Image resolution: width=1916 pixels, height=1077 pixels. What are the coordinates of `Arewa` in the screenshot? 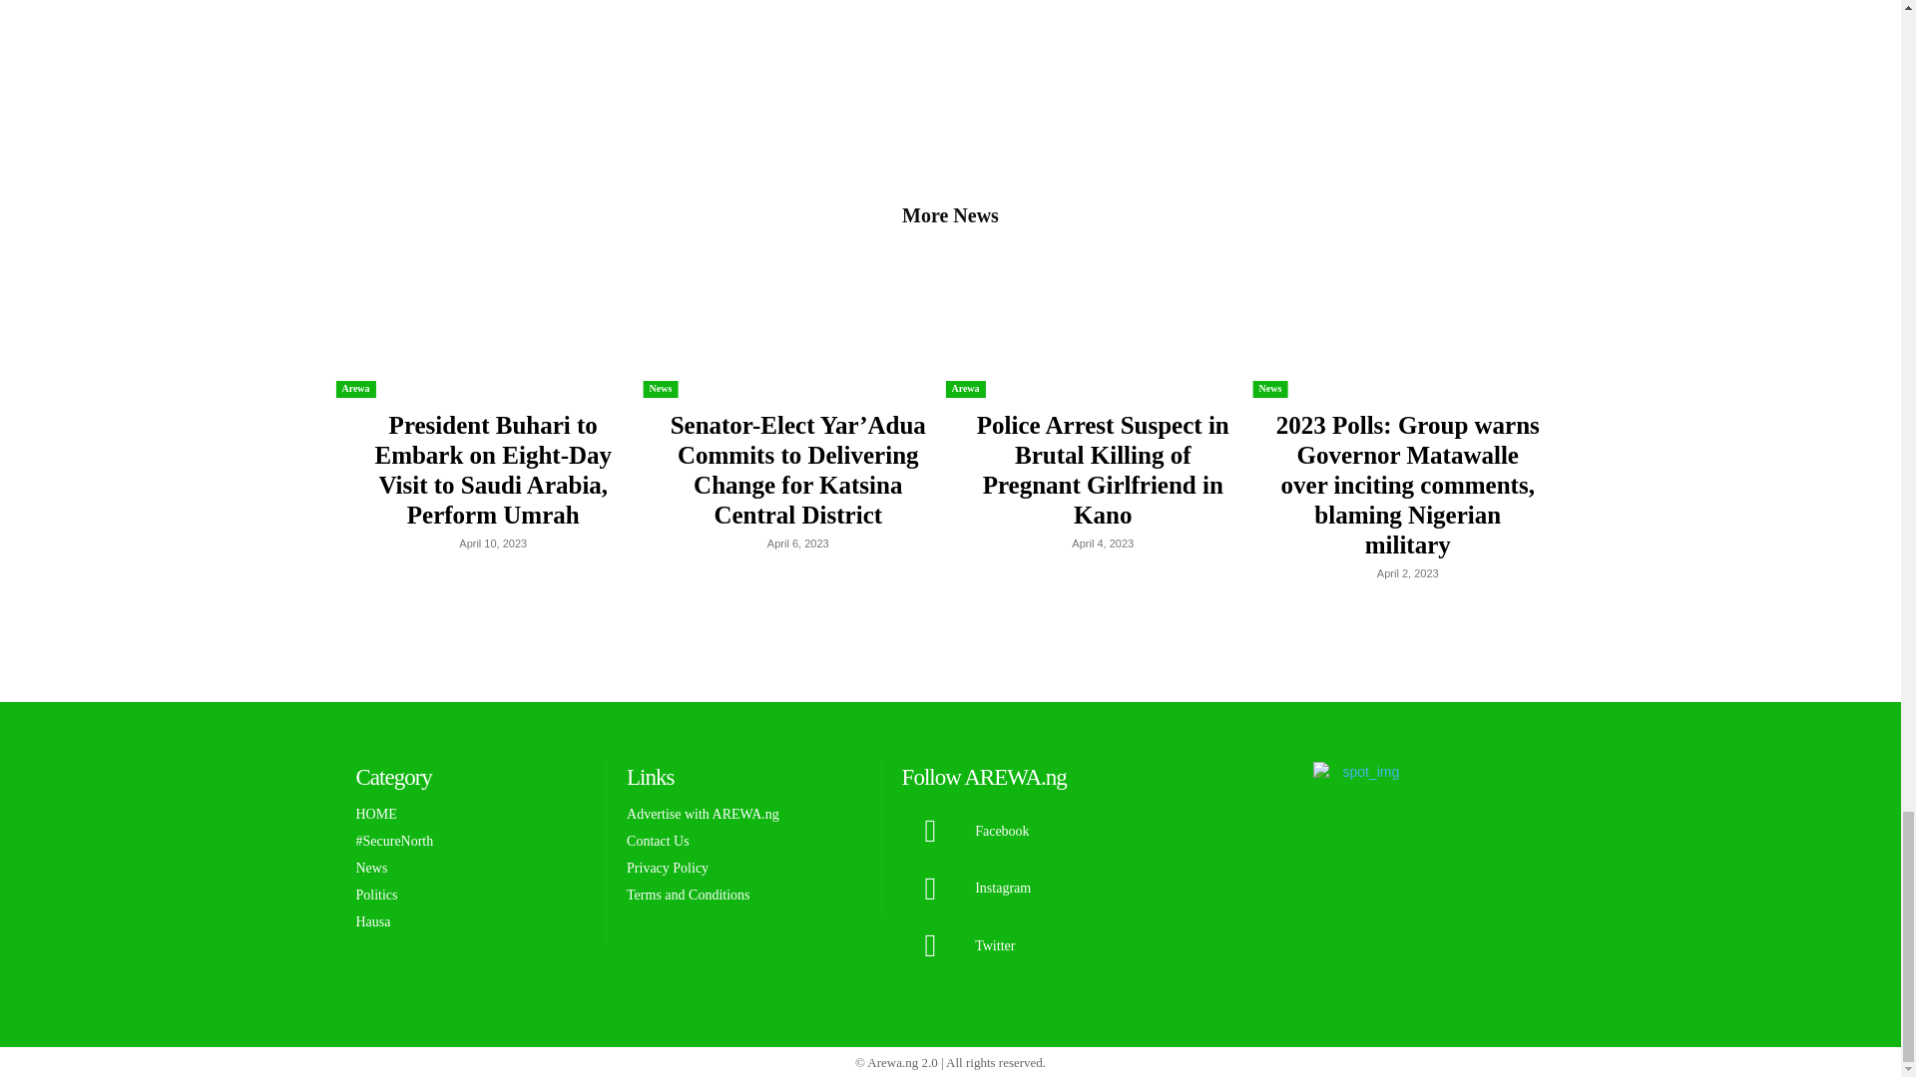 It's located at (355, 389).